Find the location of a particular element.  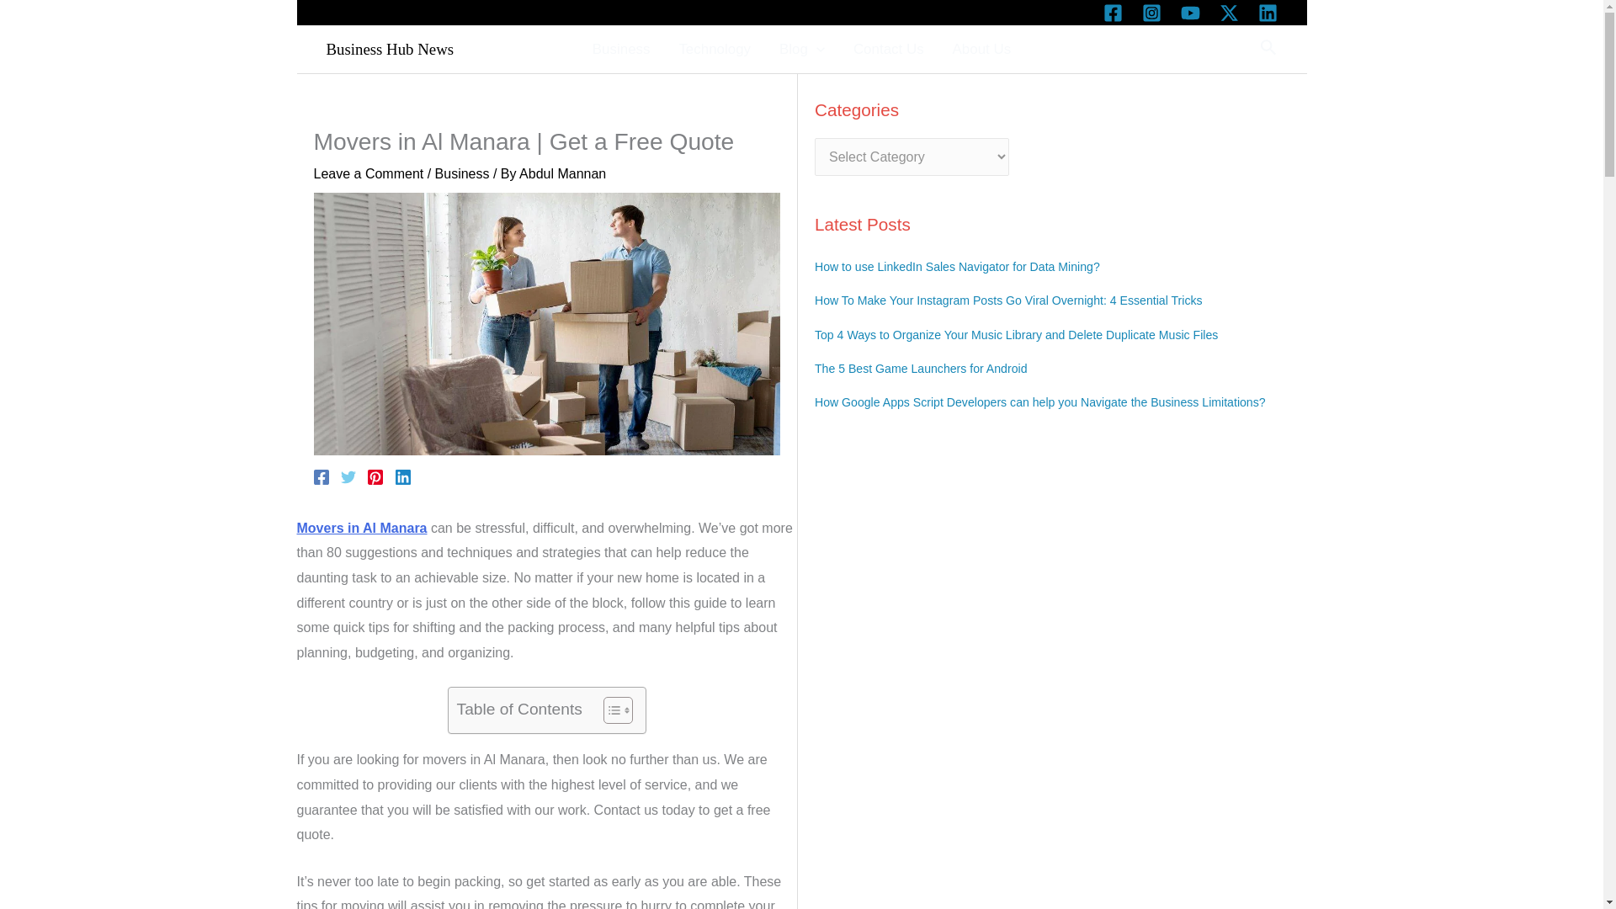

Abdul Mannan is located at coordinates (562, 173).